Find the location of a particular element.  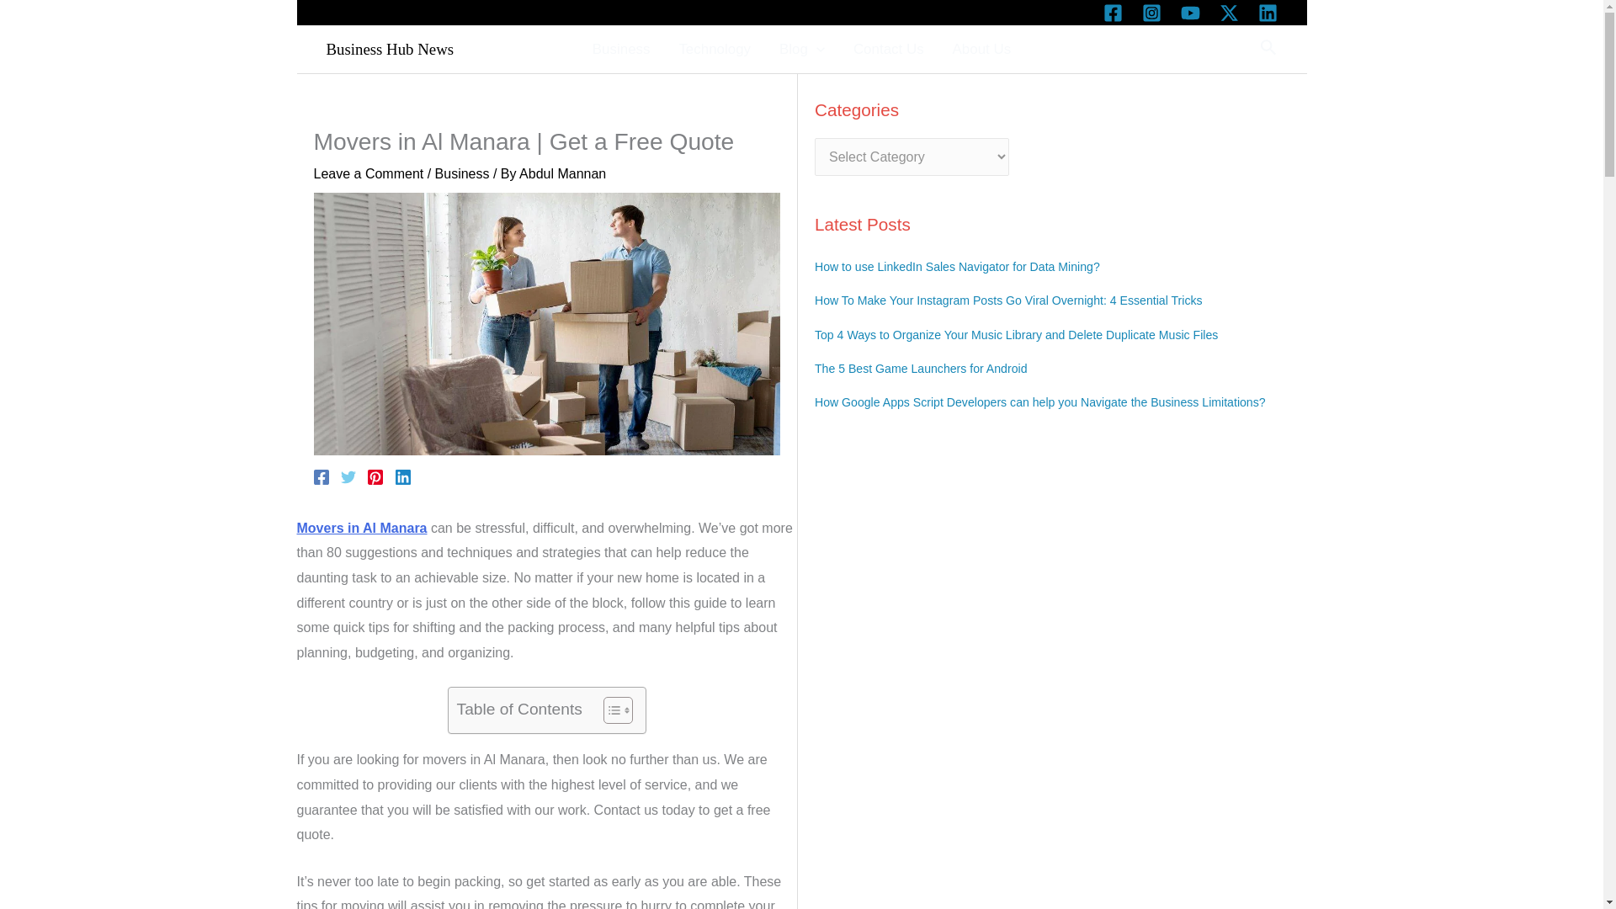

Abdul Mannan is located at coordinates (562, 173).